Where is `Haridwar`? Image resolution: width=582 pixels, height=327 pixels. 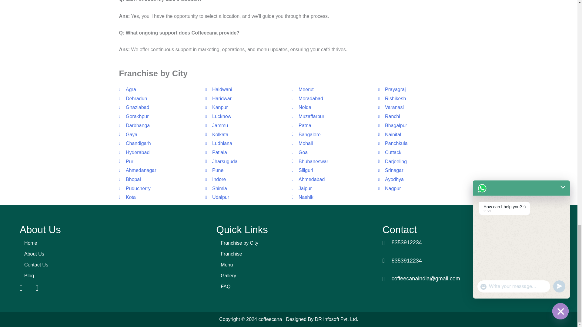 Haridwar is located at coordinates (246, 99).